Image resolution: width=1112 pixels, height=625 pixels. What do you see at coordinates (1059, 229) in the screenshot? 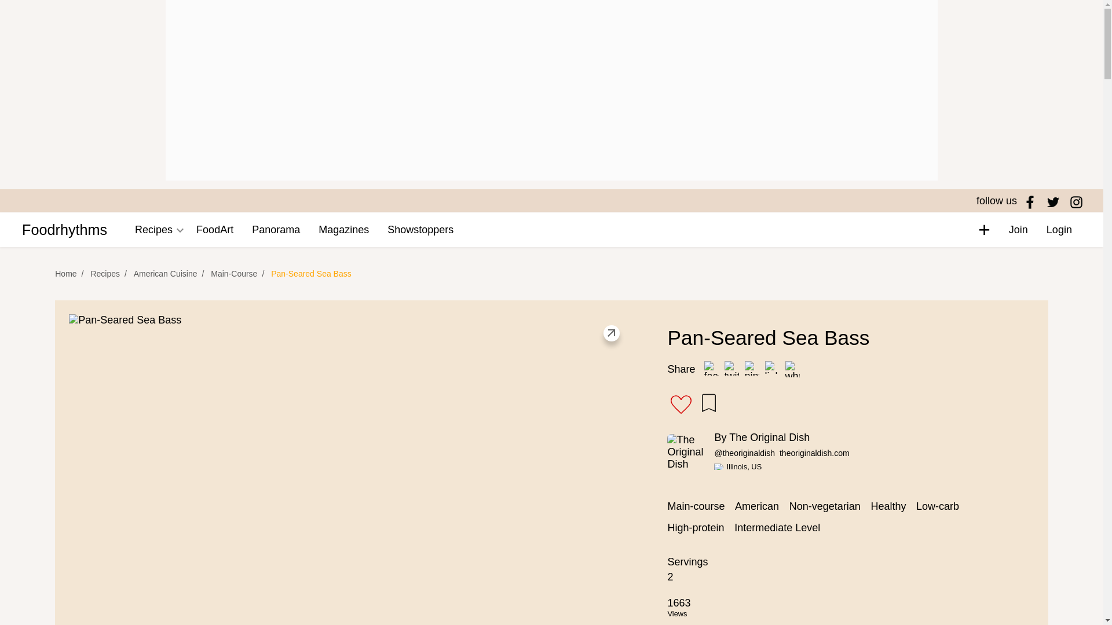
I see `Login` at bounding box center [1059, 229].